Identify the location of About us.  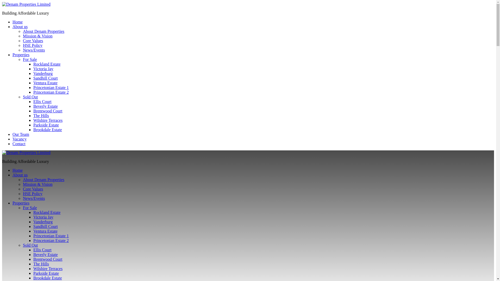
(20, 27).